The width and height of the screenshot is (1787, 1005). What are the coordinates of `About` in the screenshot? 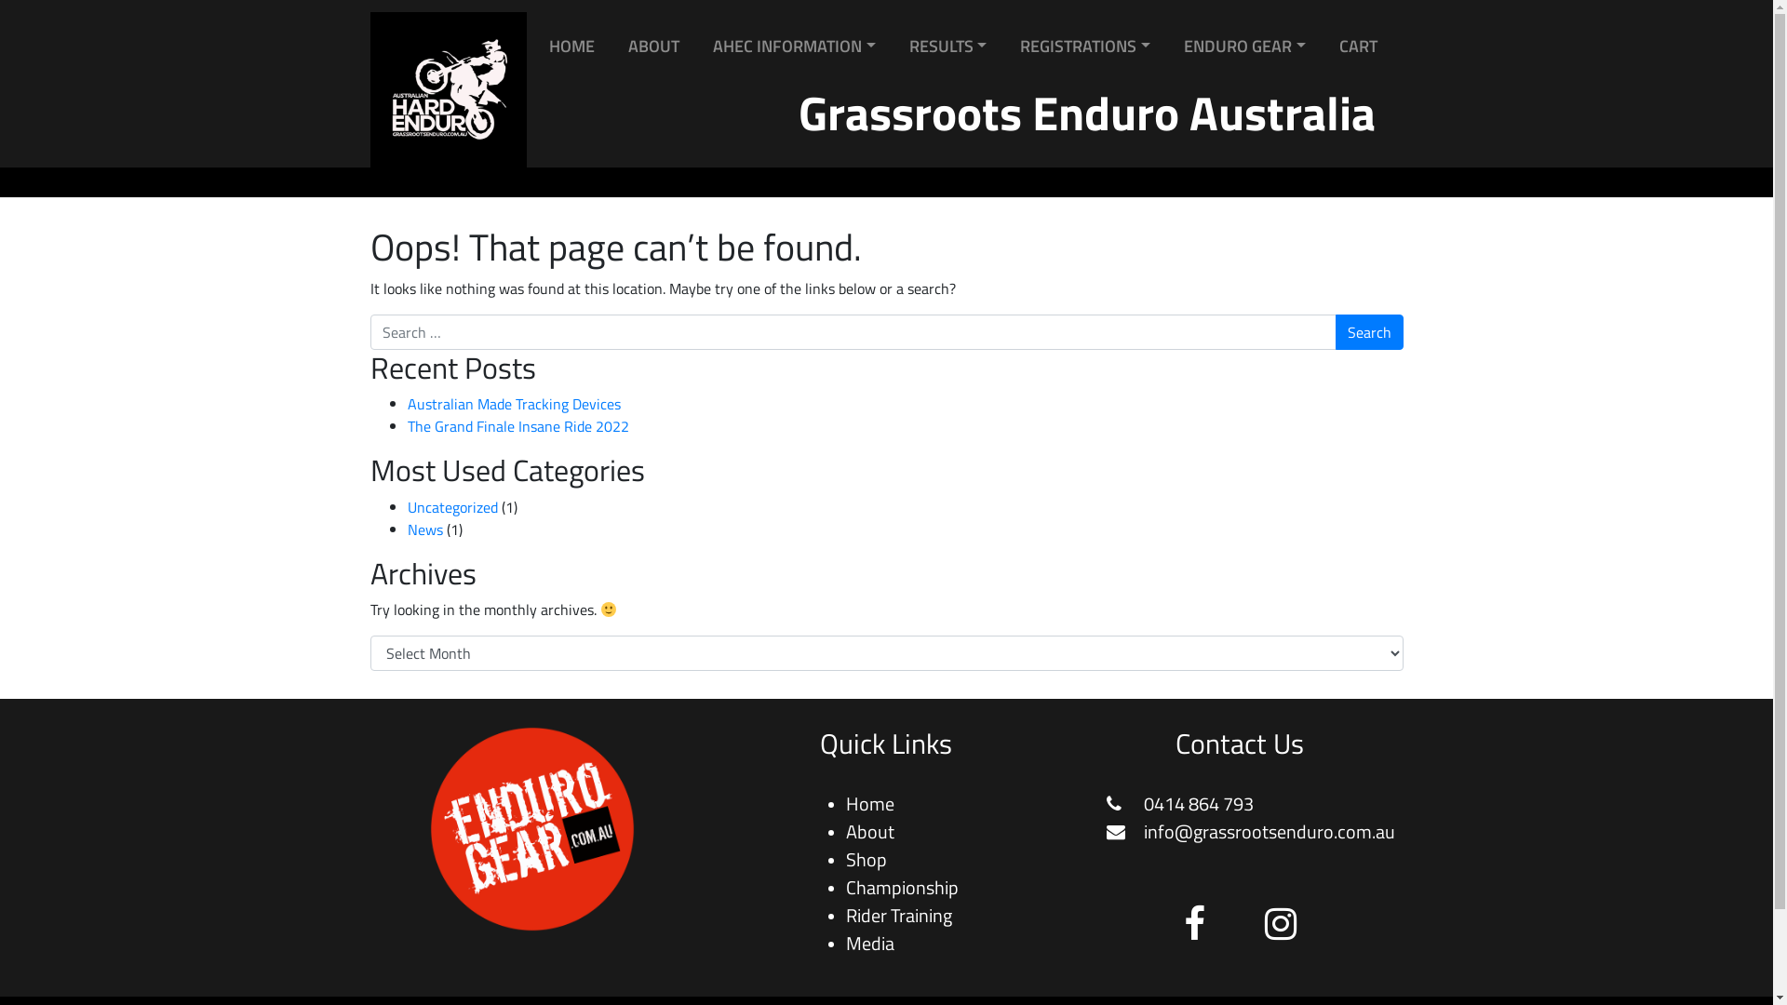 It's located at (870, 832).